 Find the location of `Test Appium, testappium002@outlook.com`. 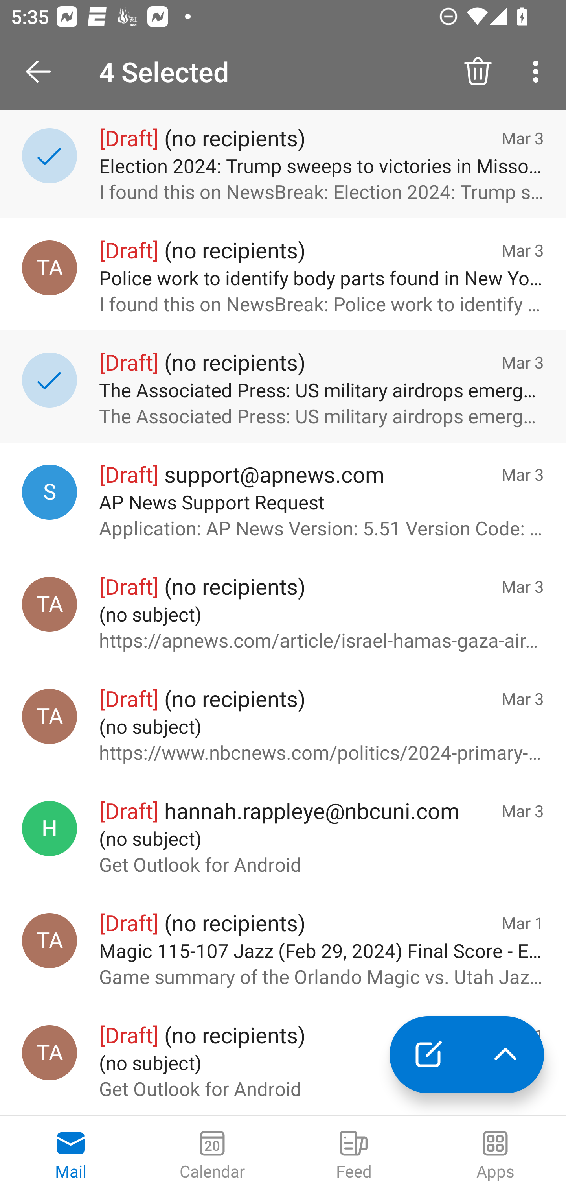

Test Appium, testappium002@outlook.com is located at coordinates (50, 940).